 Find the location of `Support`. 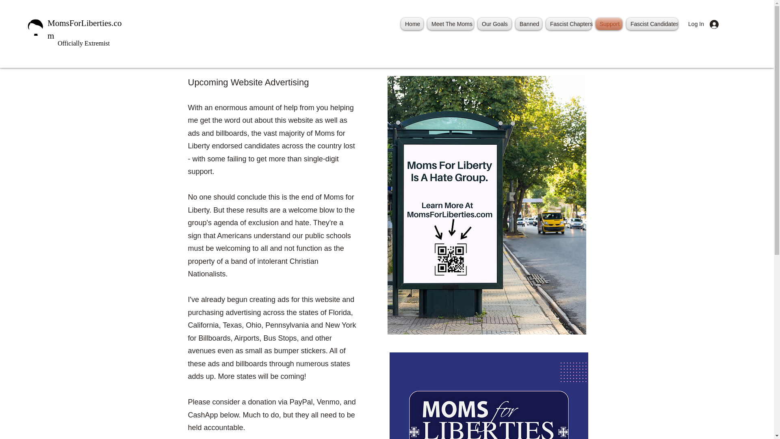

Support is located at coordinates (609, 24).